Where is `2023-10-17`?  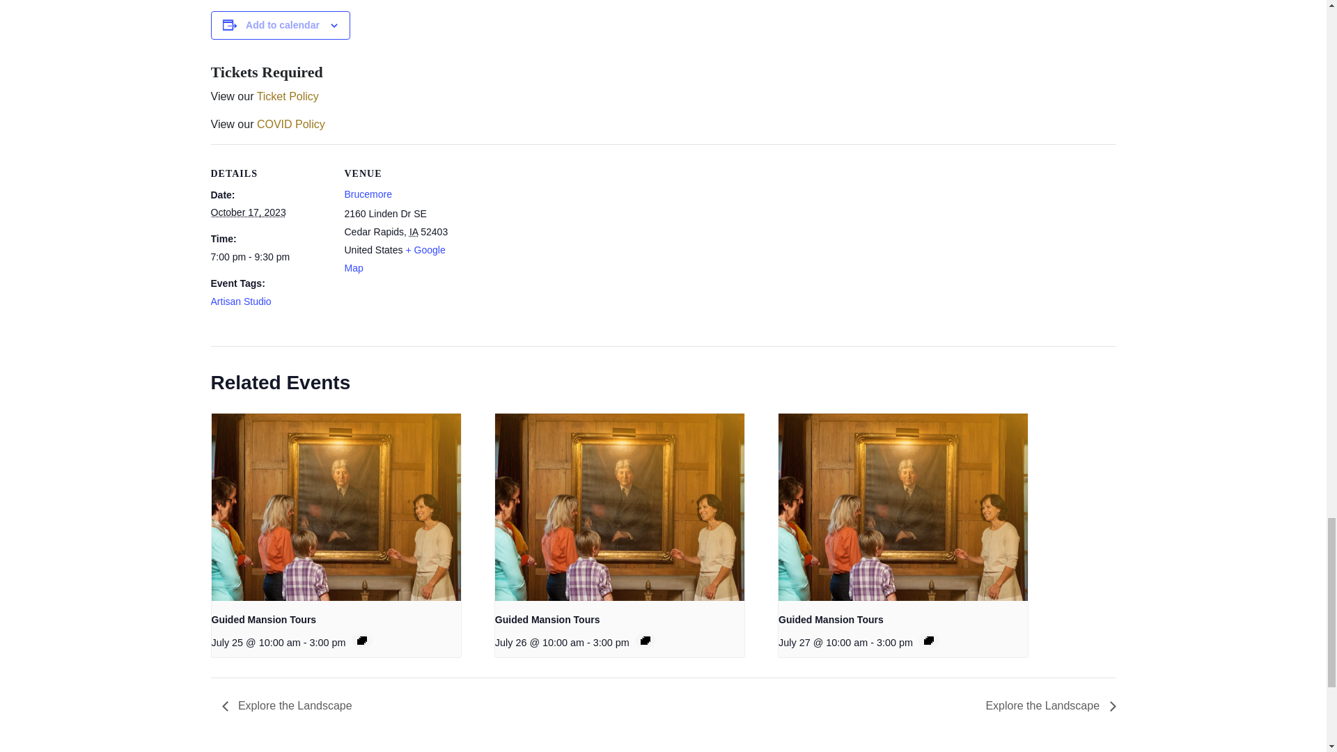
2023-10-17 is located at coordinates (248, 212).